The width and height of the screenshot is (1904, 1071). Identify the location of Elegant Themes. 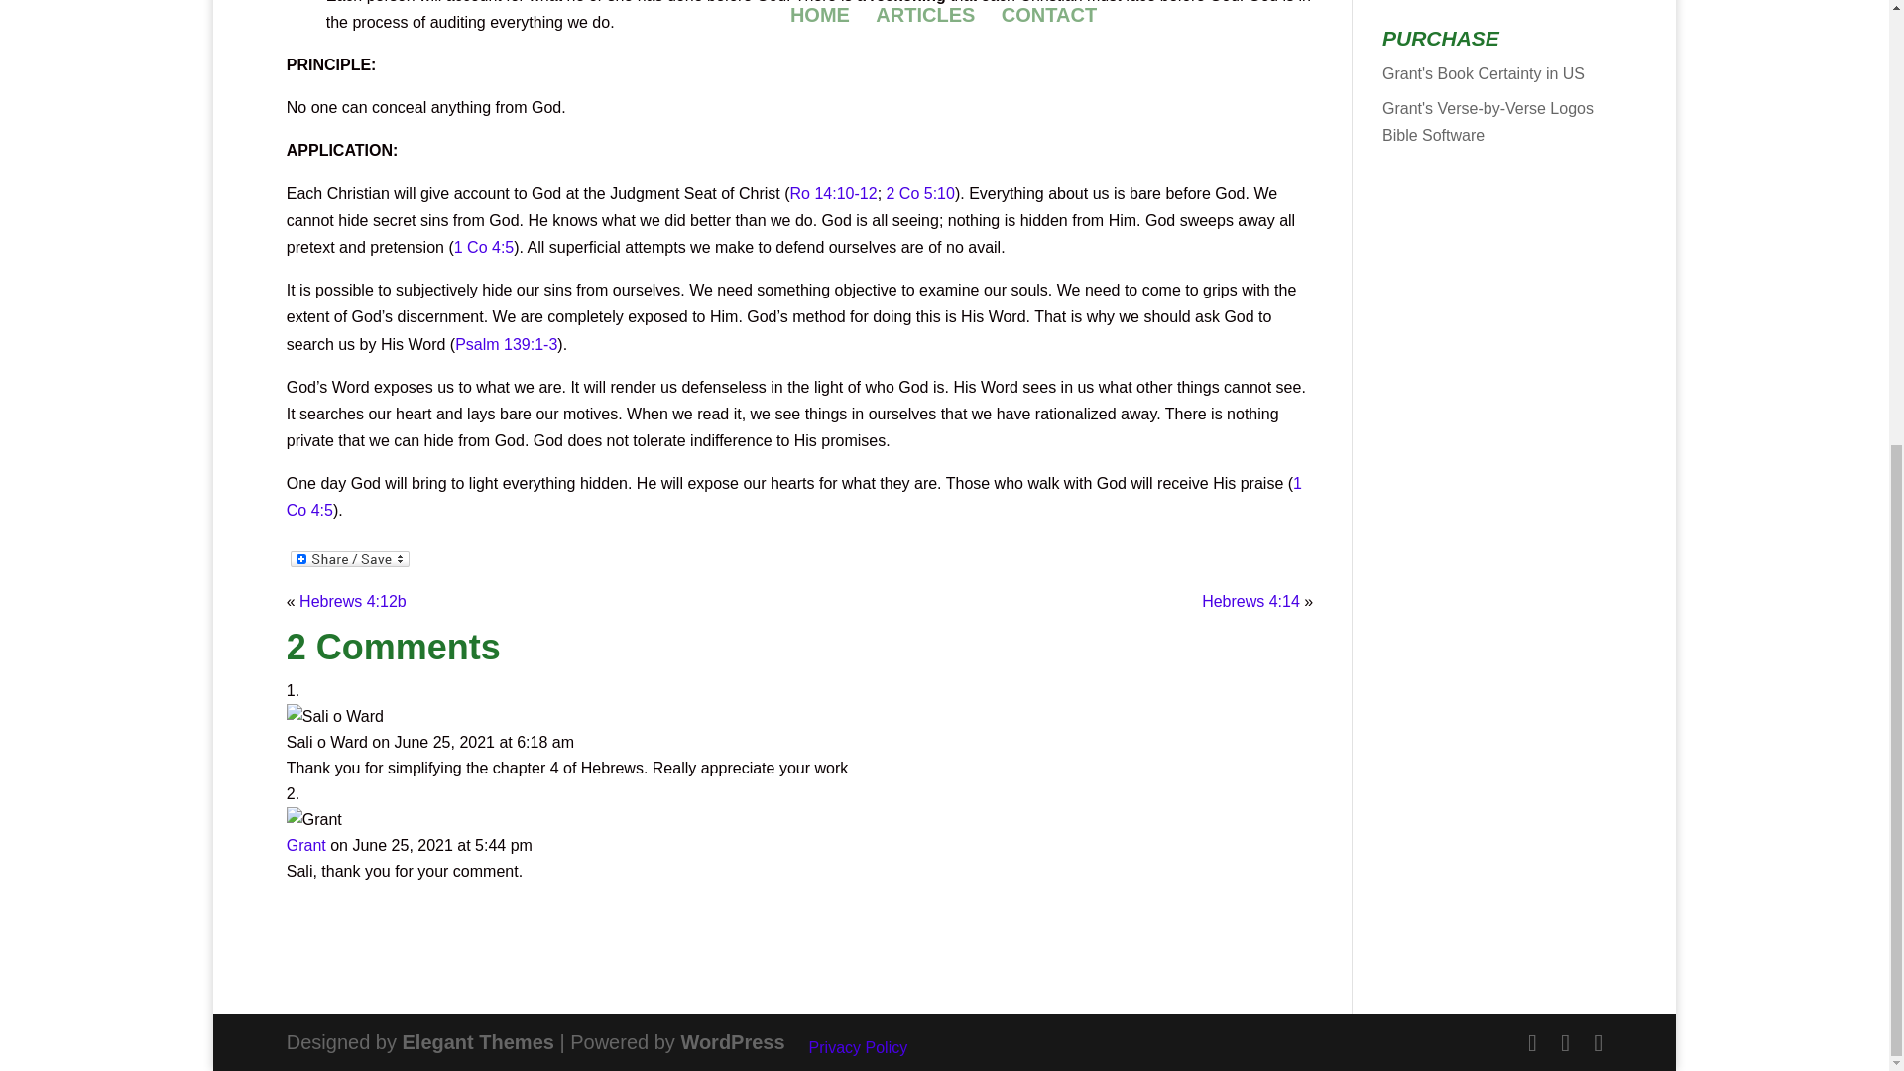
(478, 1041).